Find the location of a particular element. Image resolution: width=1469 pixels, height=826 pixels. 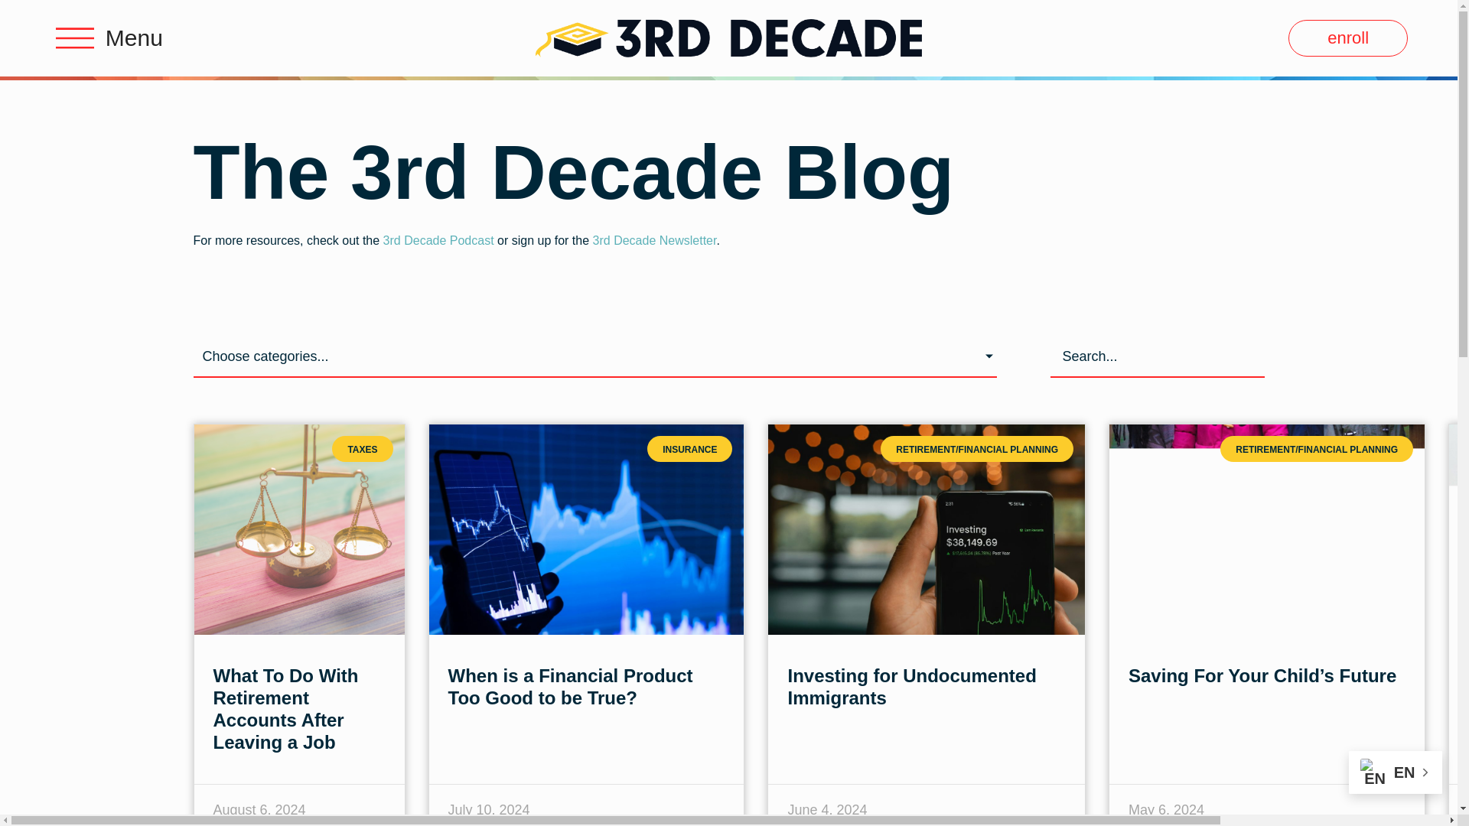

enroll is located at coordinates (1347, 38).